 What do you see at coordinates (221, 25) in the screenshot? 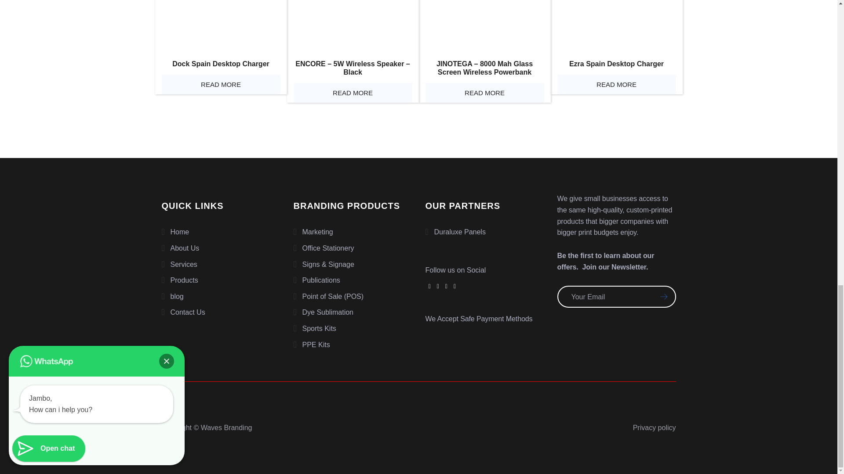
I see `Dock Spain Desktop Charger` at bounding box center [221, 25].